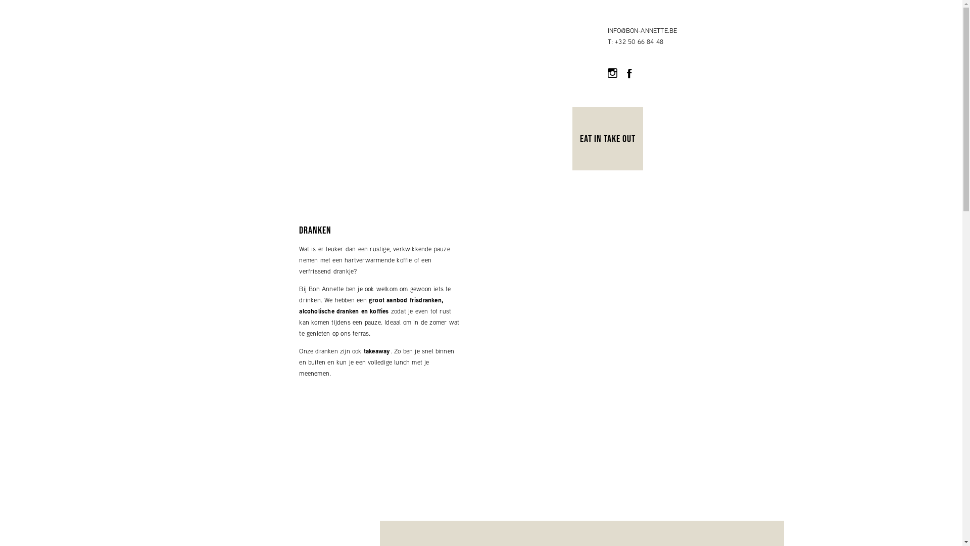 This screenshot has height=546, width=970. I want to click on T: +32 50 66 84 48, so click(636, 41).